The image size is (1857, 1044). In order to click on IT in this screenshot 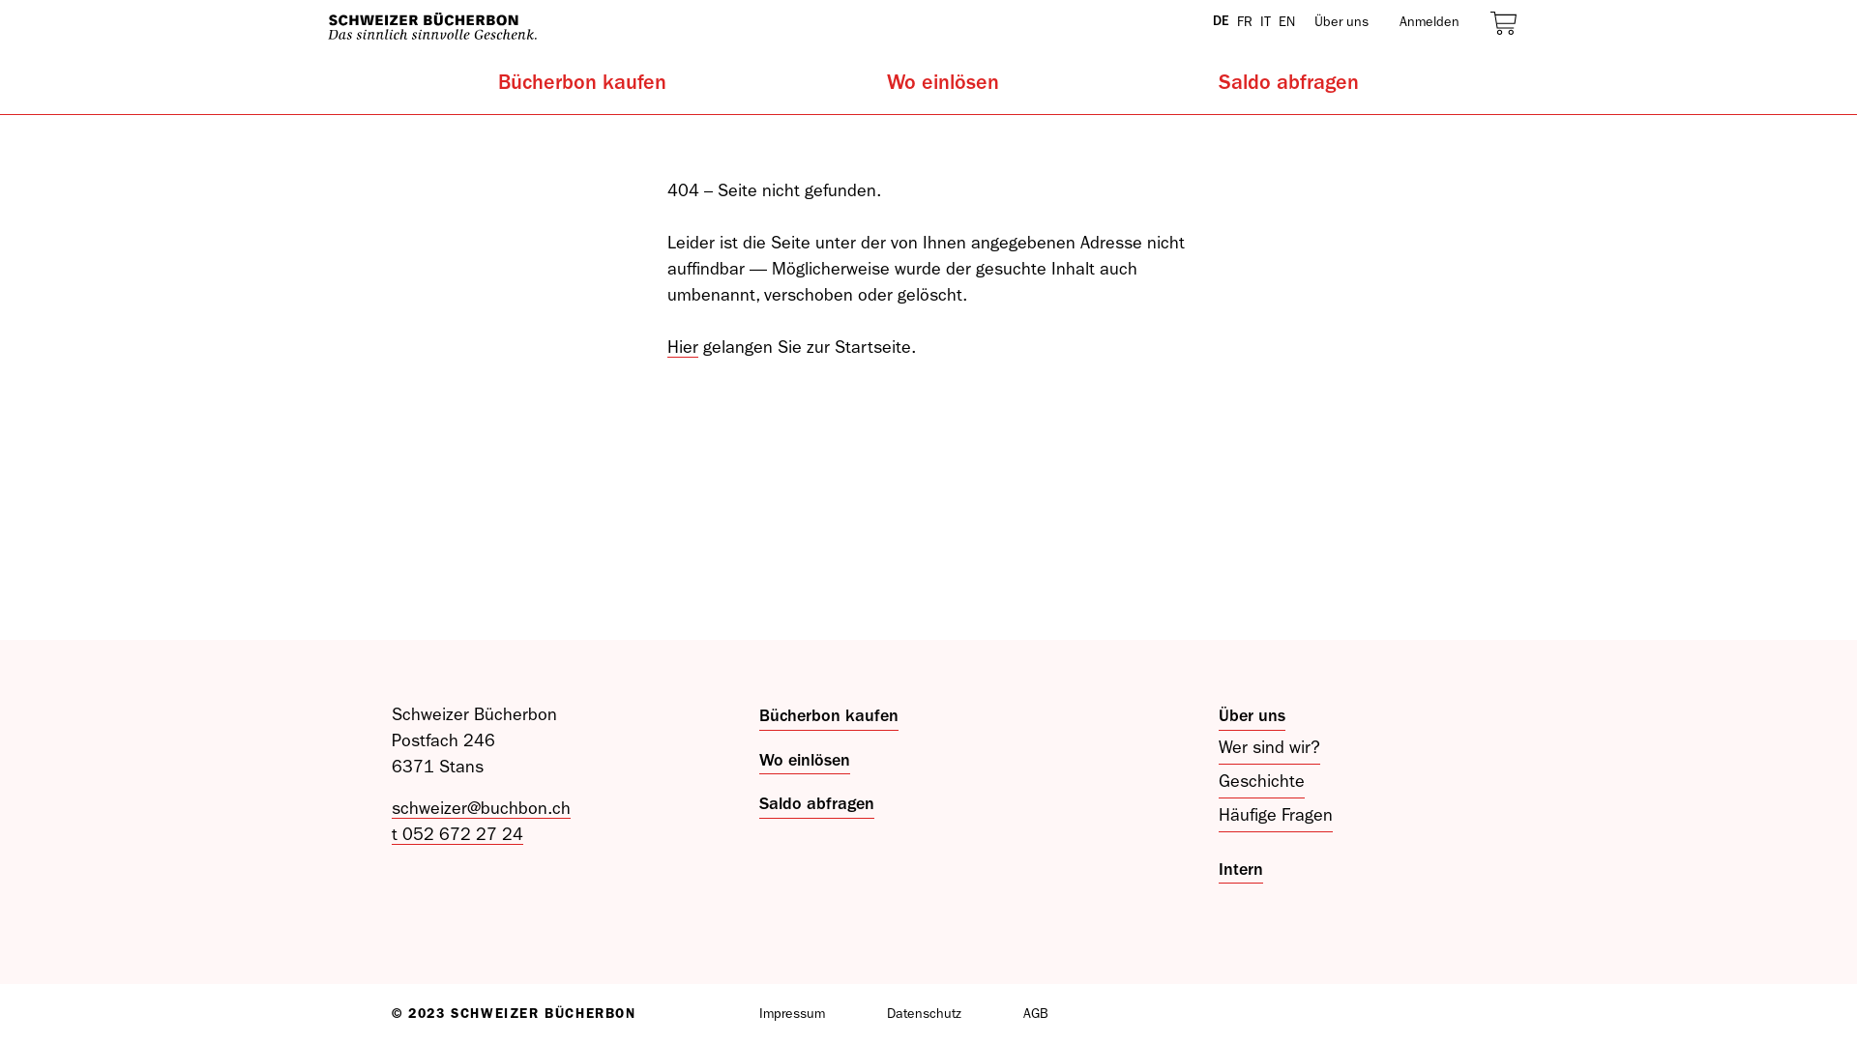, I will do `click(1265, 21)`.